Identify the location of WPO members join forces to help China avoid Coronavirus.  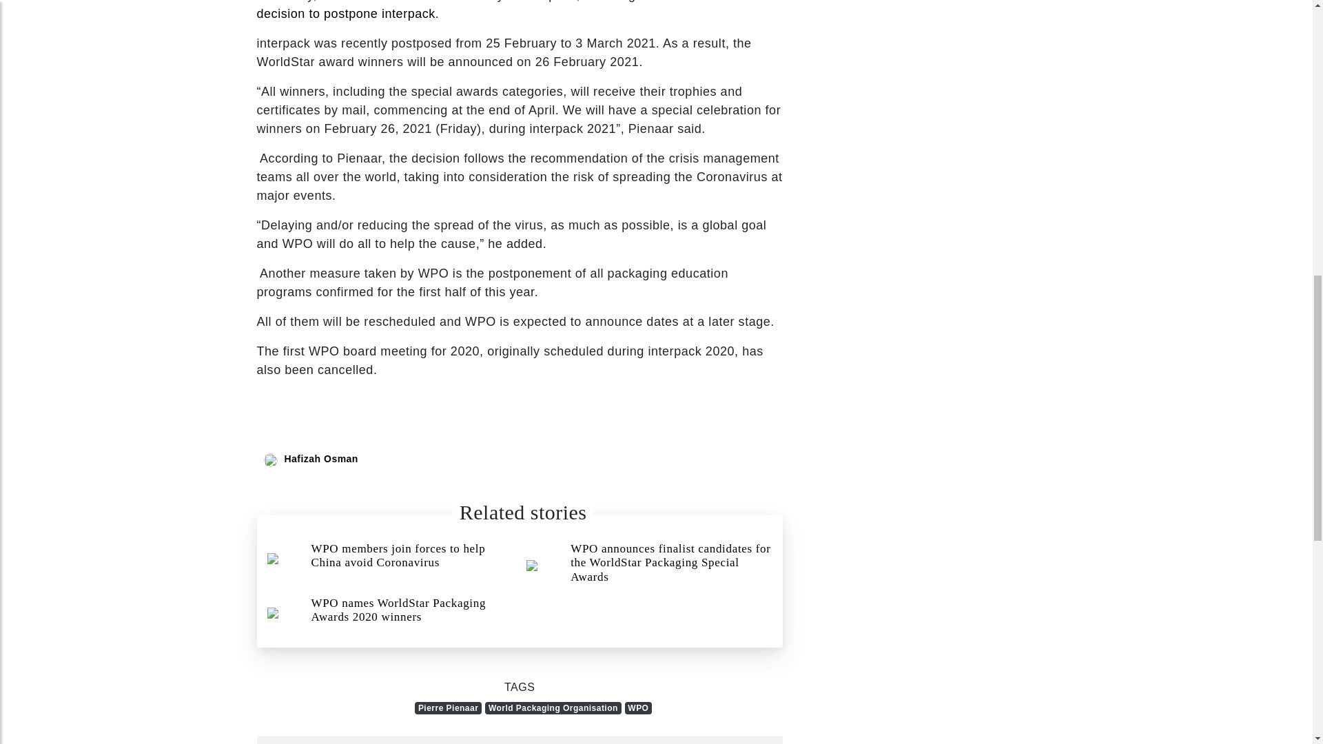
(390, 559).